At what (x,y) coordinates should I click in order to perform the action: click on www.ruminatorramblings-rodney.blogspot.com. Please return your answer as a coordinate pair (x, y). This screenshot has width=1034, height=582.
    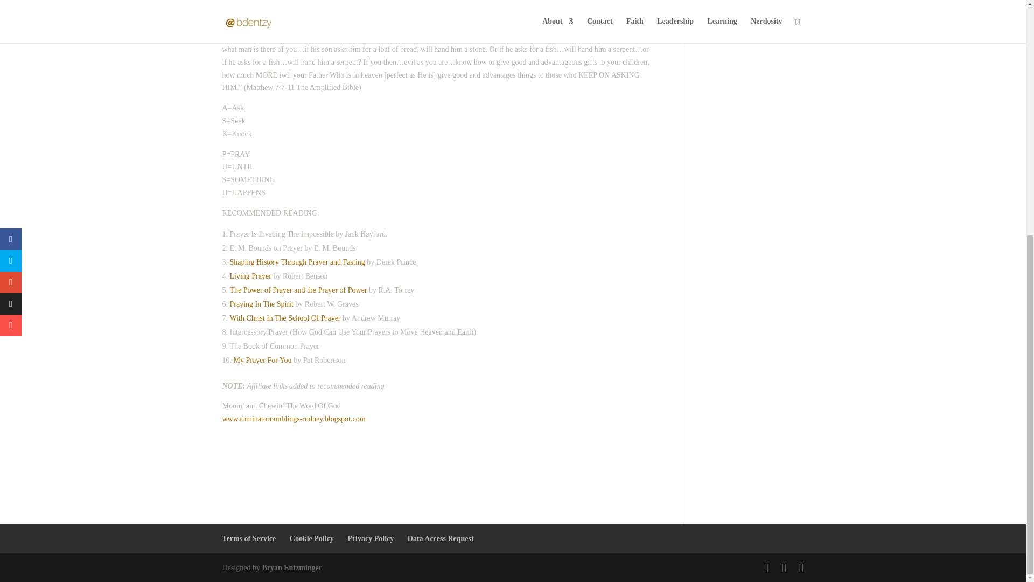
    Looking at the image, I should click on (293, 419).